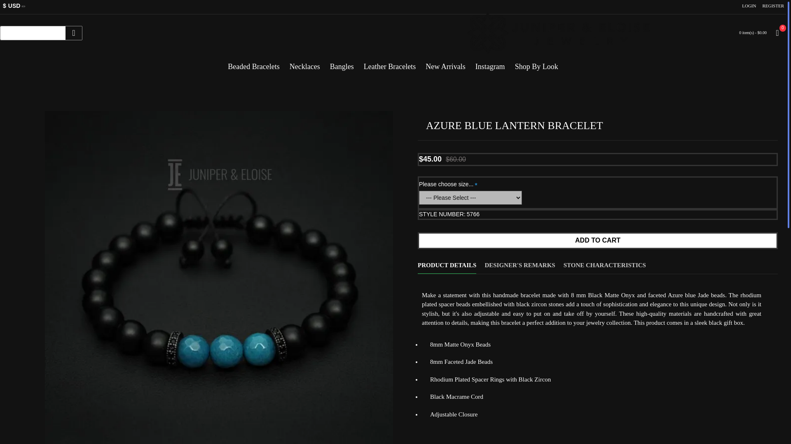 This screenshot has width=791, height=444. I want to click on Bangles, so click(342, 63).